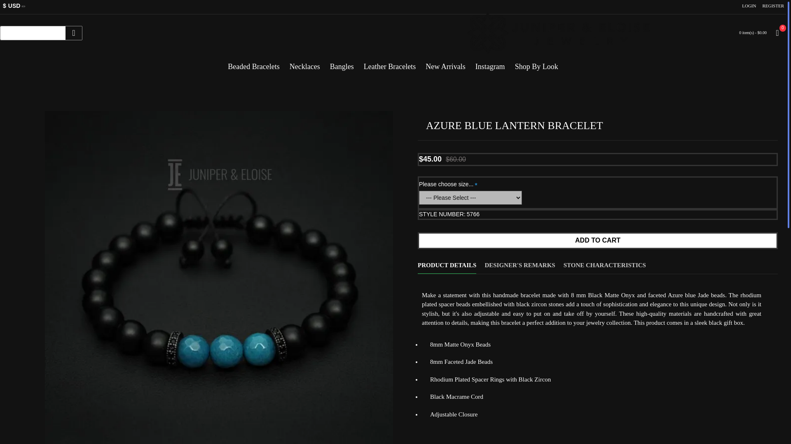 This screenshot has width=791, height=444. I want to click on Bangles, so click(342, 63).